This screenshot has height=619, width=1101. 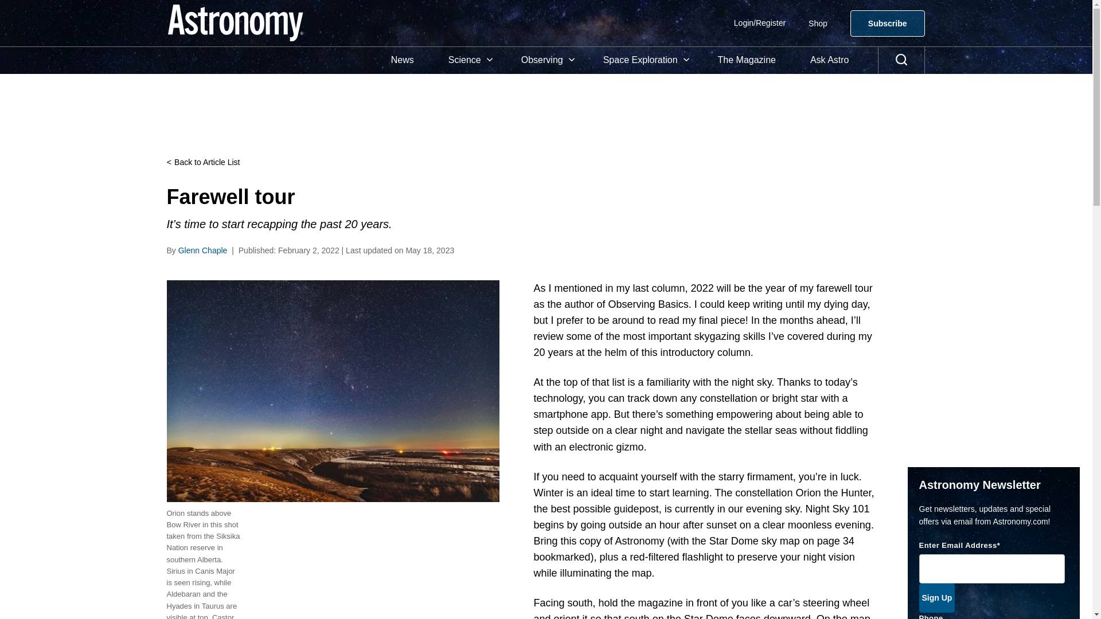 What do you see at coordinates (887, 23) in the screenshot?
I see `Subscribe` at bounding box center [887, 23].